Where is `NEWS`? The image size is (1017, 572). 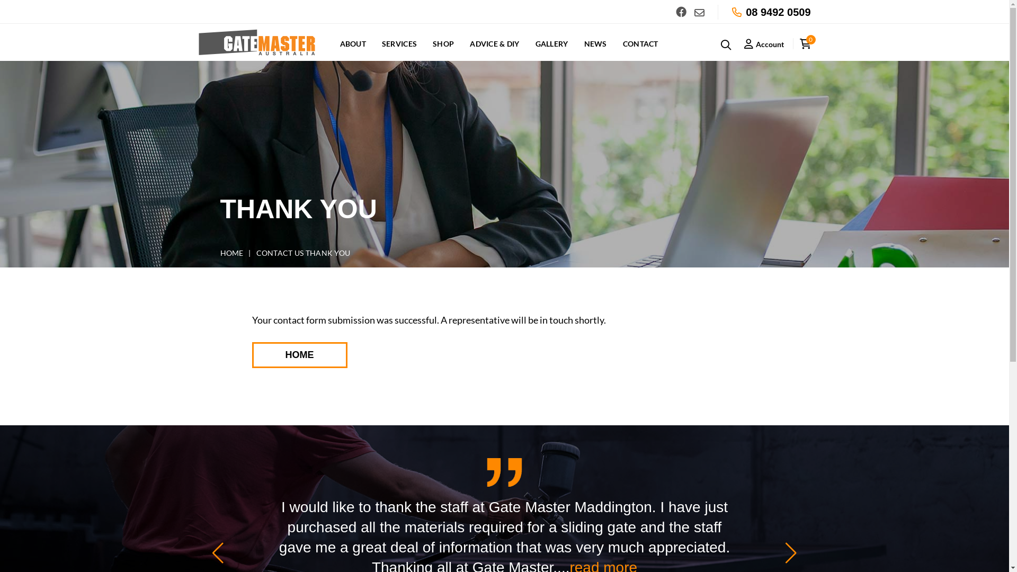 NEWS is located at coordinates (595, 50).